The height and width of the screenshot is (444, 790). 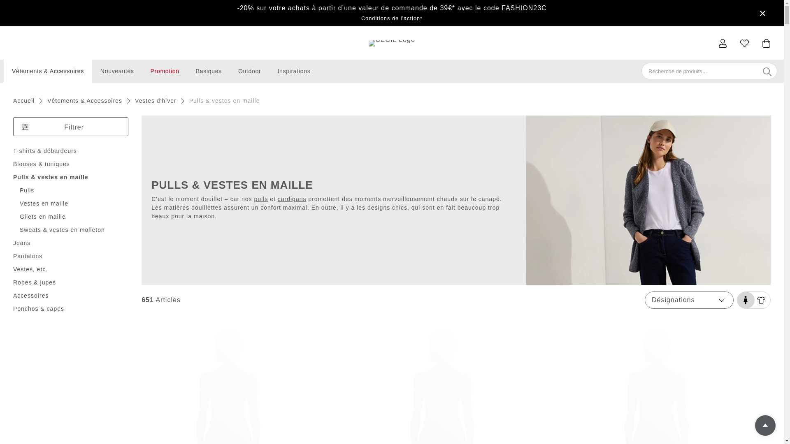 I want to click on Gilets en maille, so click(x=43, y=217).